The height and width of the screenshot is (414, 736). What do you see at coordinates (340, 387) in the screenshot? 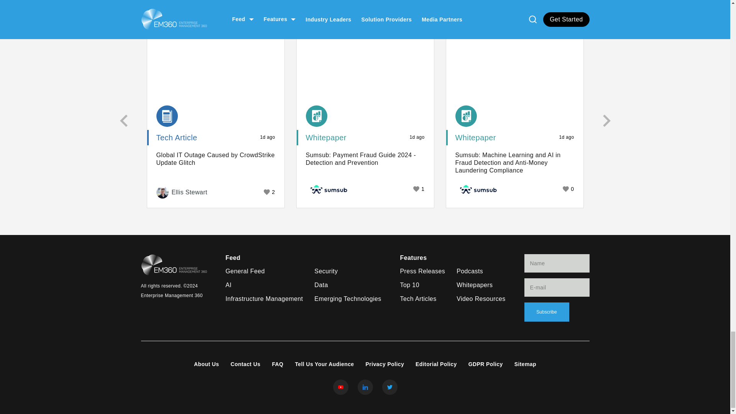
I see `youtube` at bounding box center [340, 387].